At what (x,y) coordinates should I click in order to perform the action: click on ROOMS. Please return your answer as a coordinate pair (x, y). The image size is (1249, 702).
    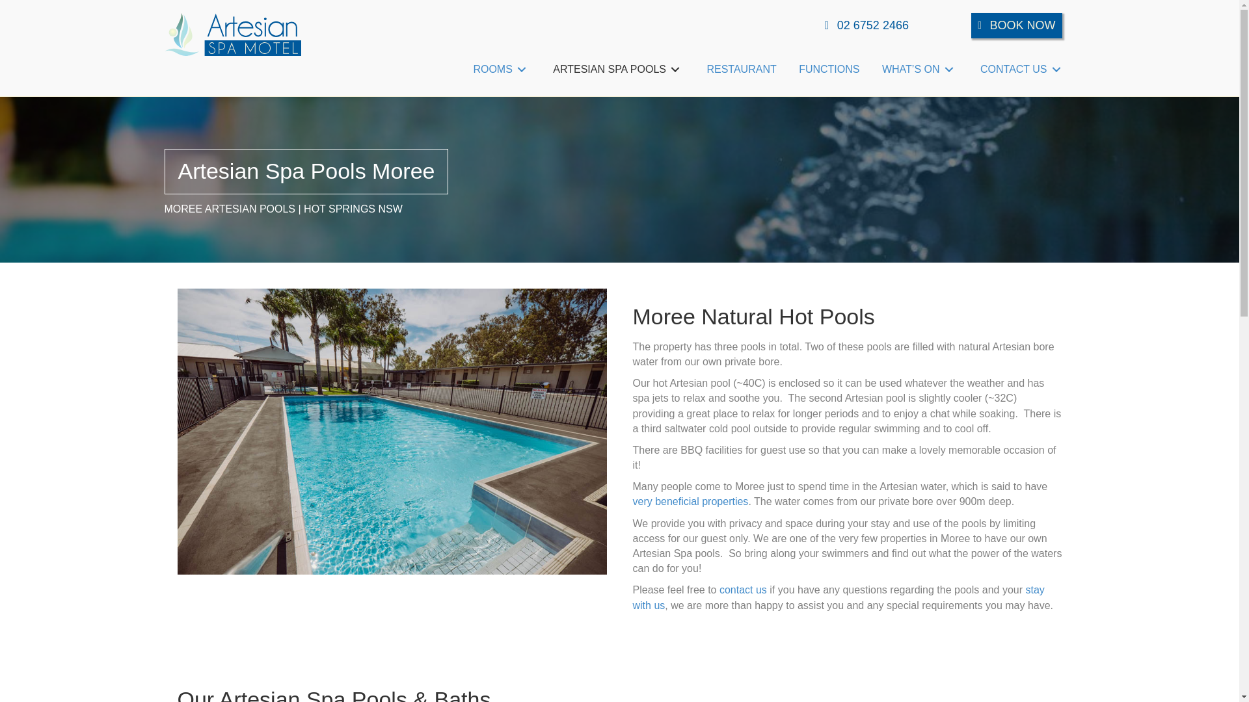
    Looking at the image, I should click on (501, 69).